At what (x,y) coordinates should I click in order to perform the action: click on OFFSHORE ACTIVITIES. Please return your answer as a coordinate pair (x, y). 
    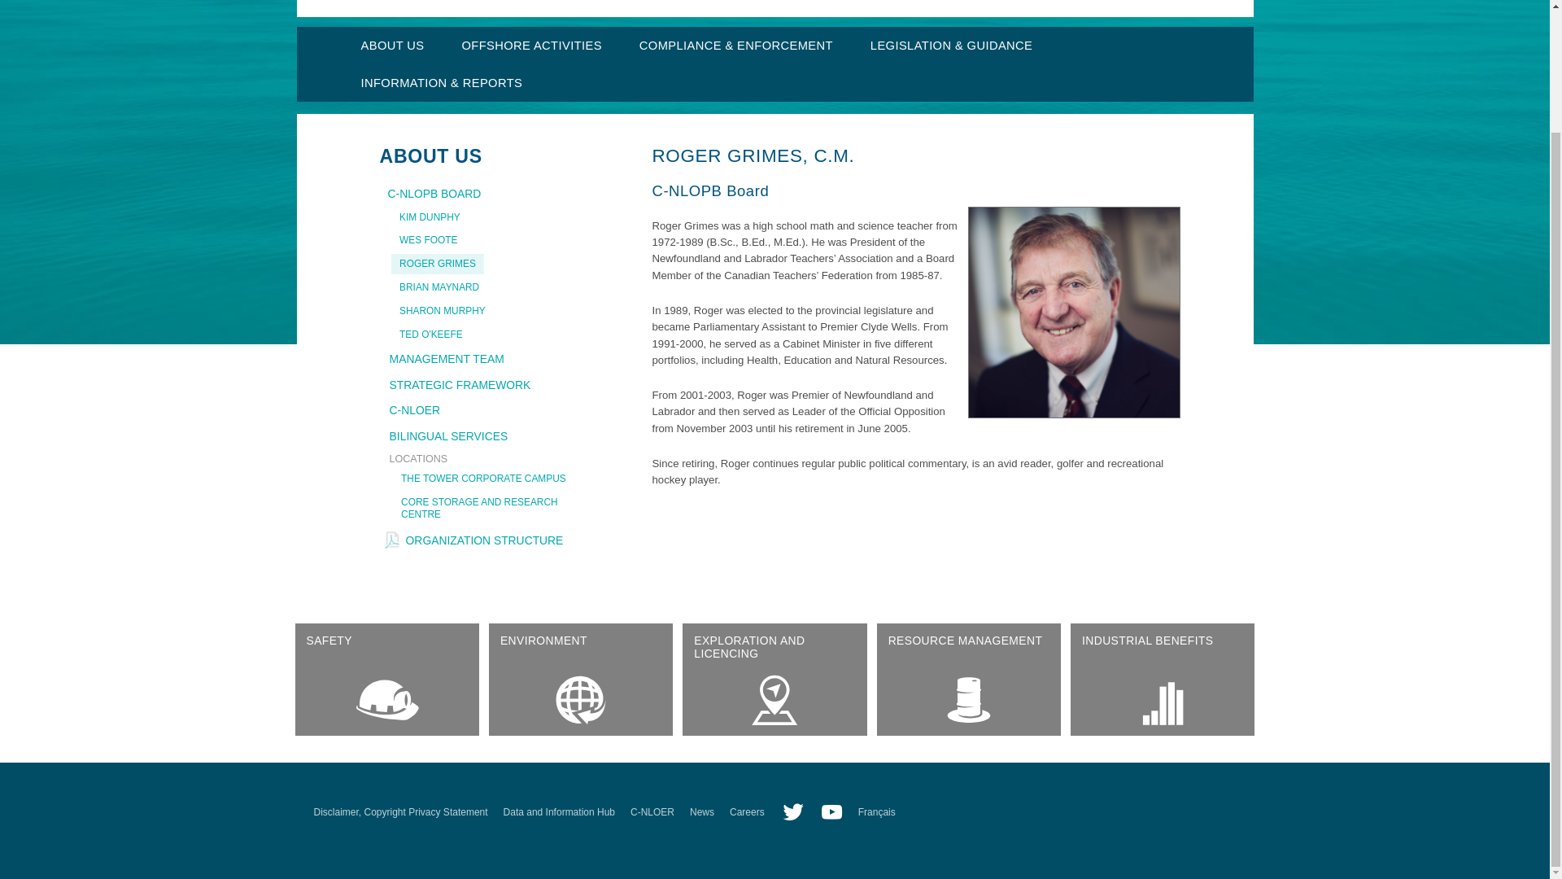
    Looking at the image, I should click on (530, 46).